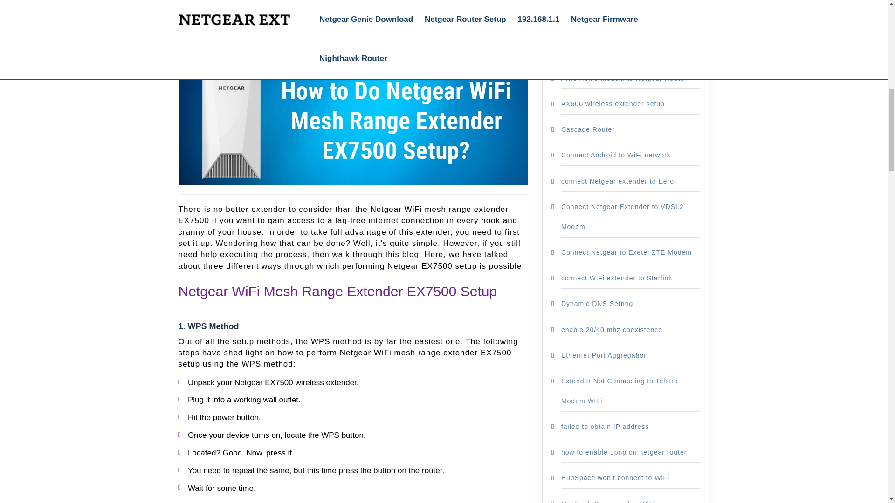 The image size is (895, 503). What do you see at coordinates (589, 52) in the screenshot?
I see `alloy smart home` at bounding box center [589, 52].